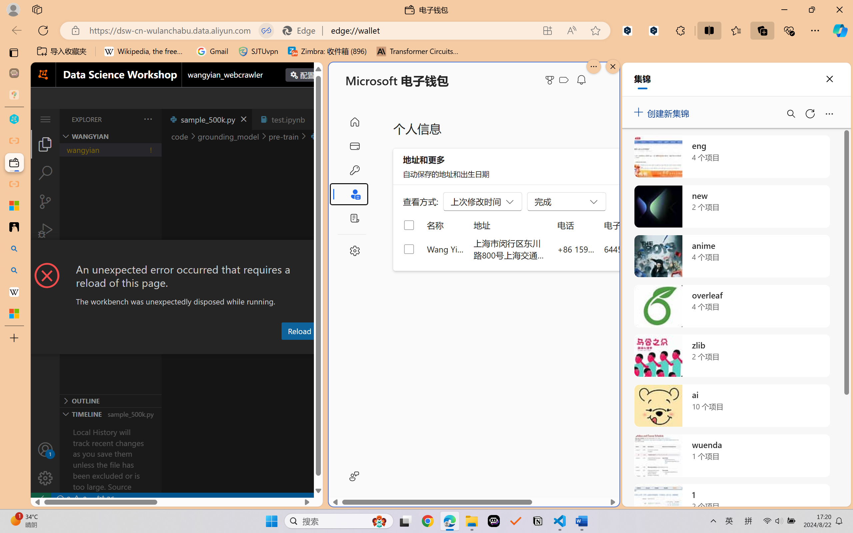 Image resolution: width=853 pixels, height=533 pixels. I want to click on Manage, so click(45, 464).